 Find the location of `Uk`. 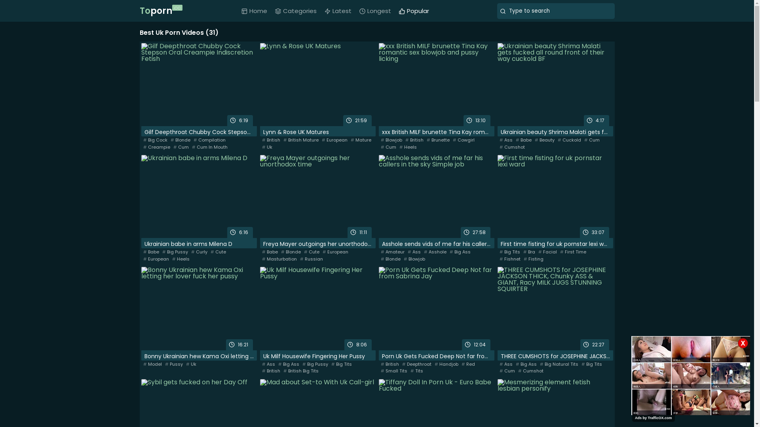

Uk is located at coordinates (267, 147).